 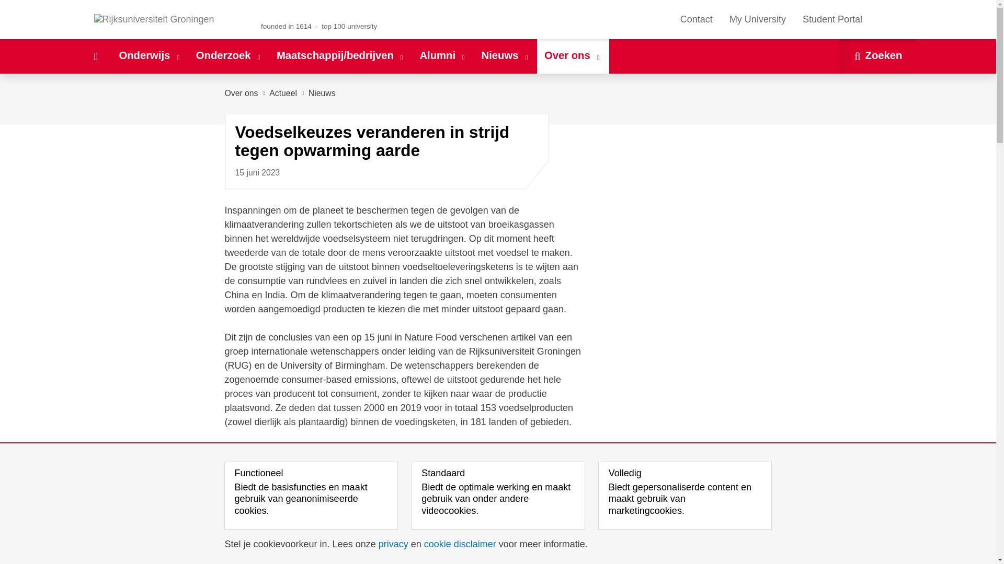 I want to click on Home, so click(x=95, y=56).